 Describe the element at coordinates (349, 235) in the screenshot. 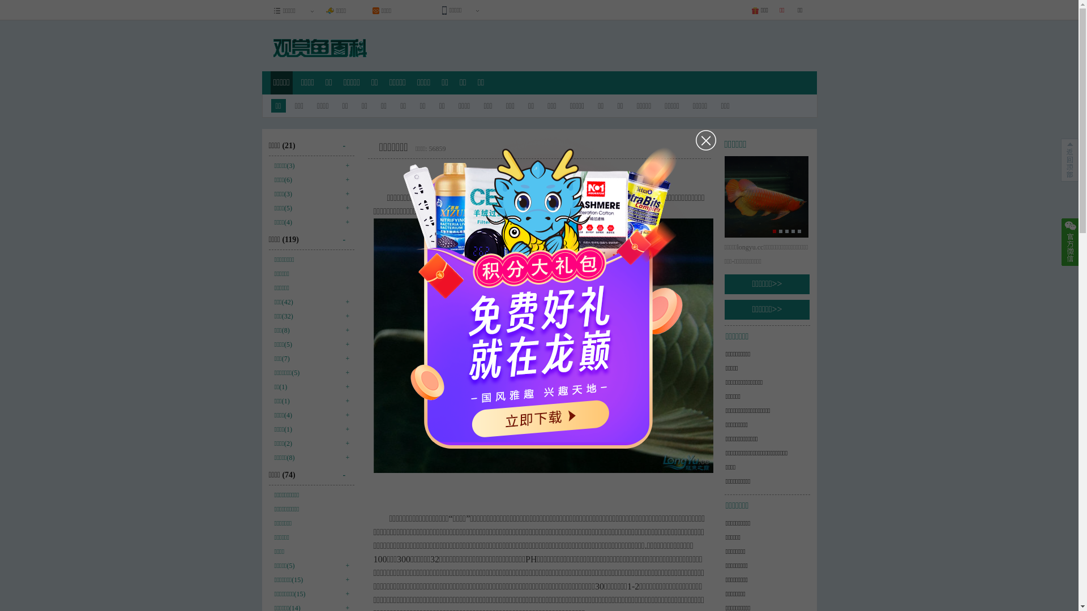

I see `-` at that location.